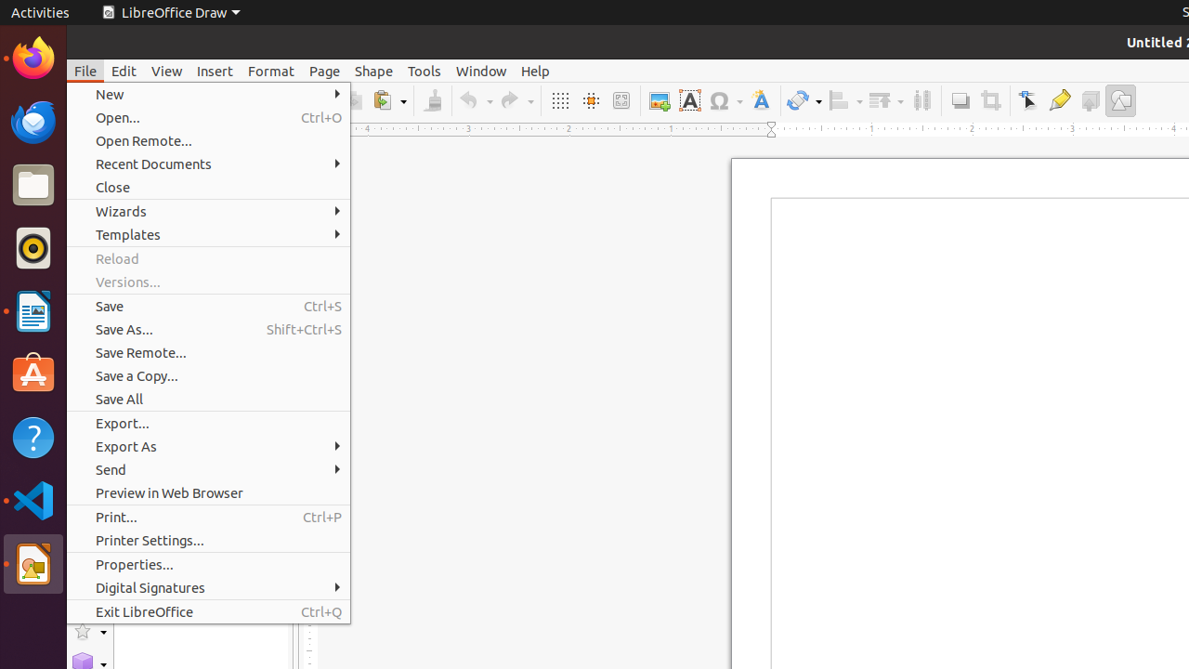 Image resolution: width=1189 pixels, height=669 pixels. I want to click on Help, so click(535, 71).